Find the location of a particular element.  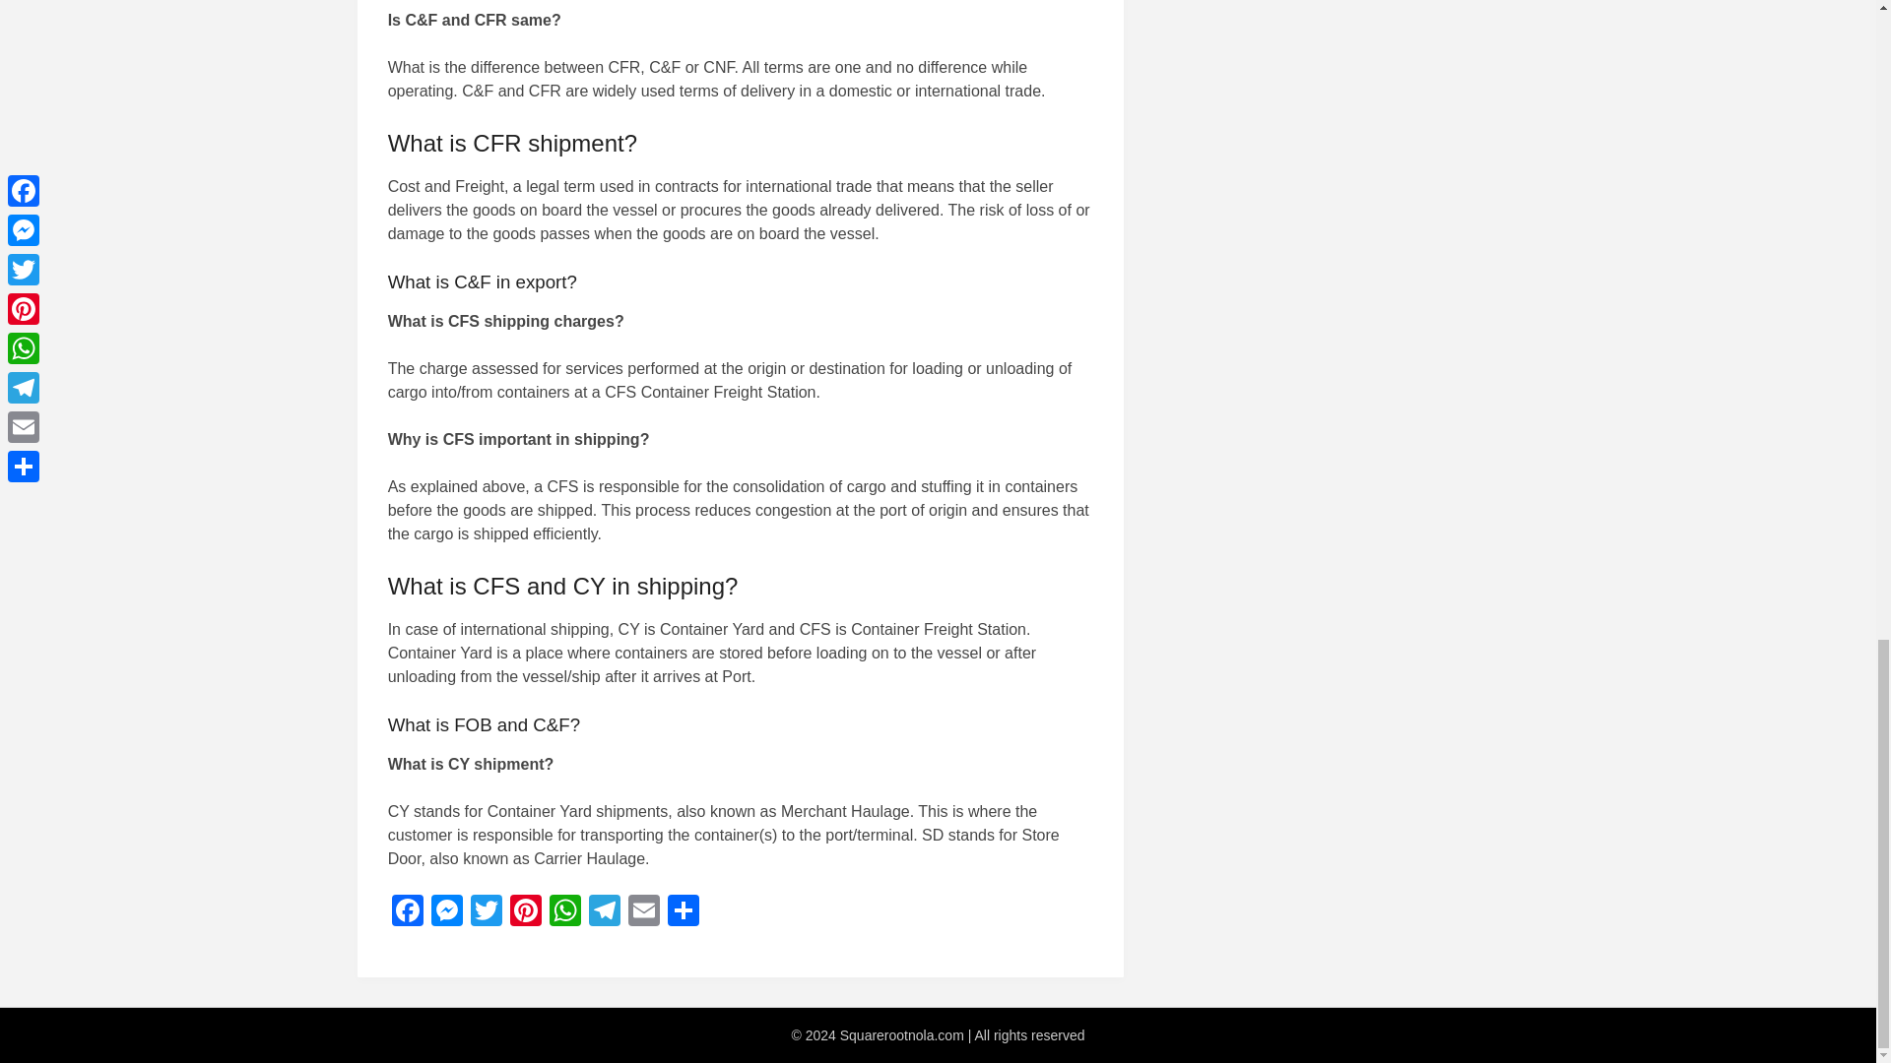

Pinterest is located at coordinates (526, 913).